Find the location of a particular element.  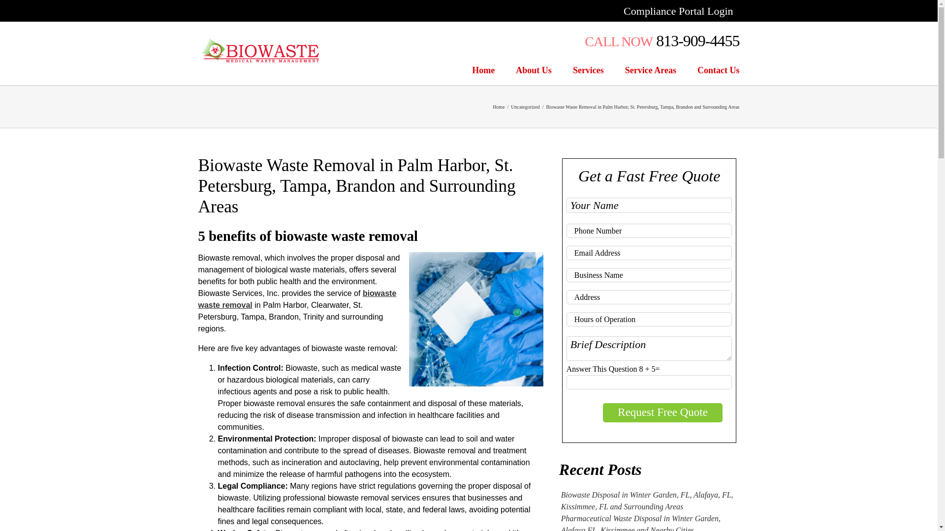

Compliance Portal Login is located at coordinates (678, 11).